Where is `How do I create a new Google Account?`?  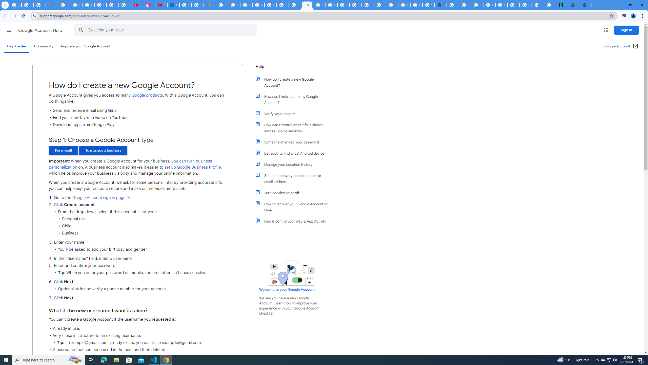
How do I create a new Google Account? is located at coordinates (294, 82).